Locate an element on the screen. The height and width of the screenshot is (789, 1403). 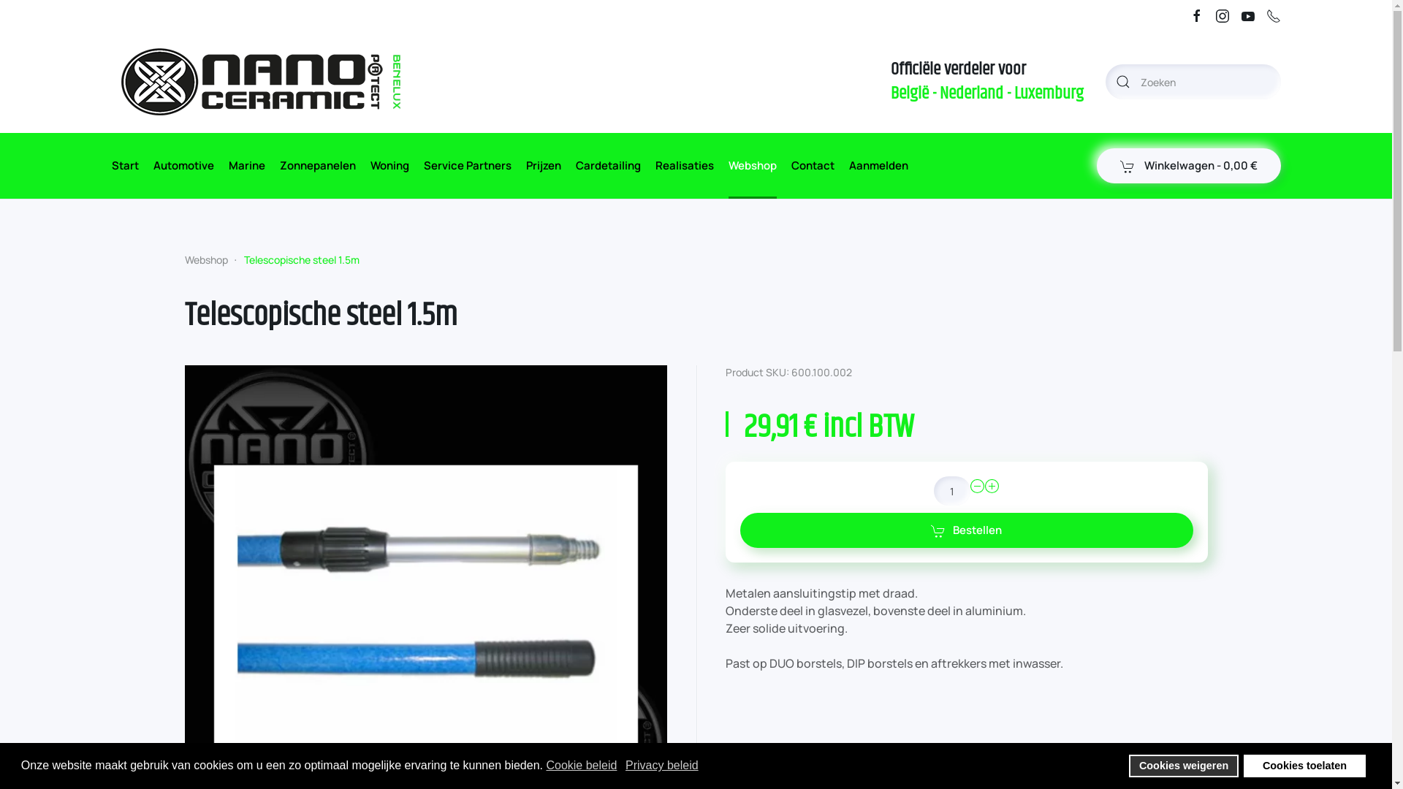
Cookies toelaten is located at coordinates (1305, 766).